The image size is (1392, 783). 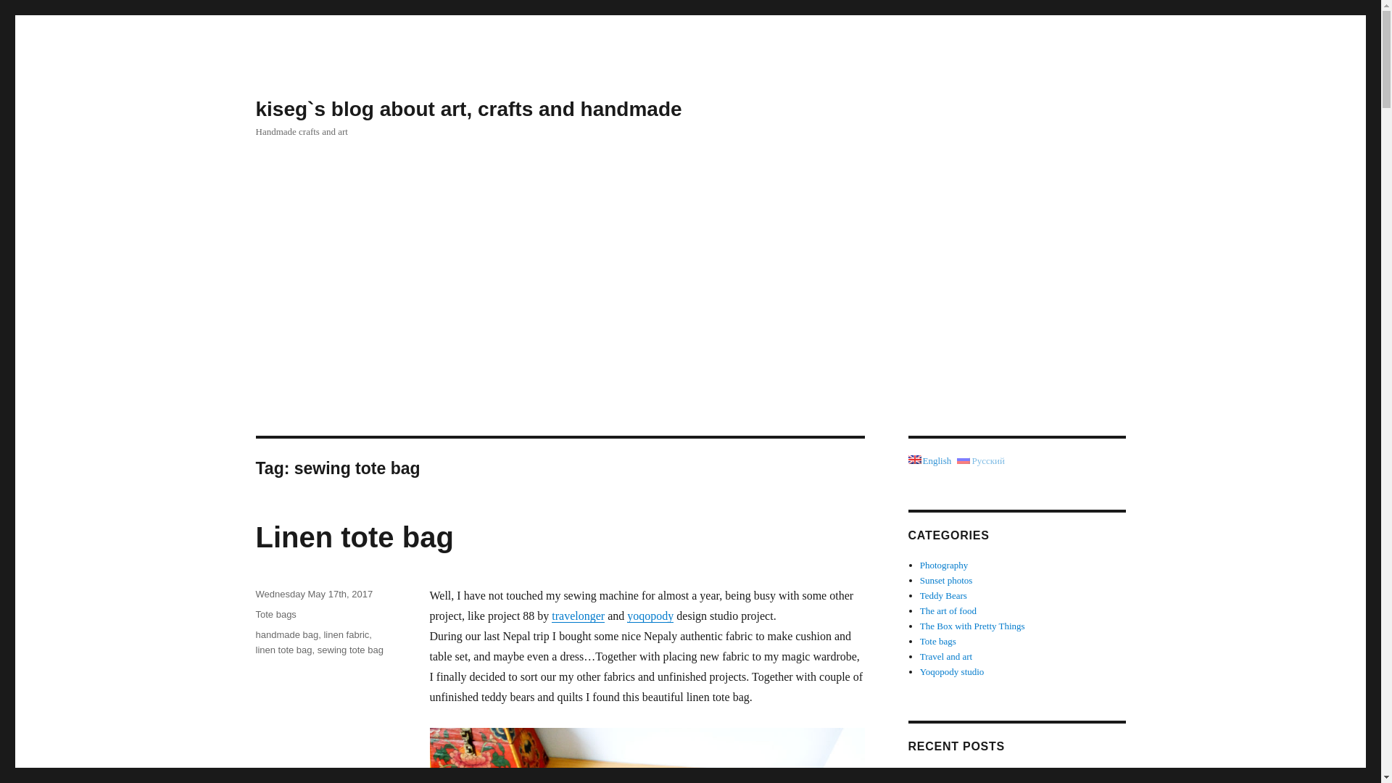 I want to click on Travel and art, so click(x=945, y=655).